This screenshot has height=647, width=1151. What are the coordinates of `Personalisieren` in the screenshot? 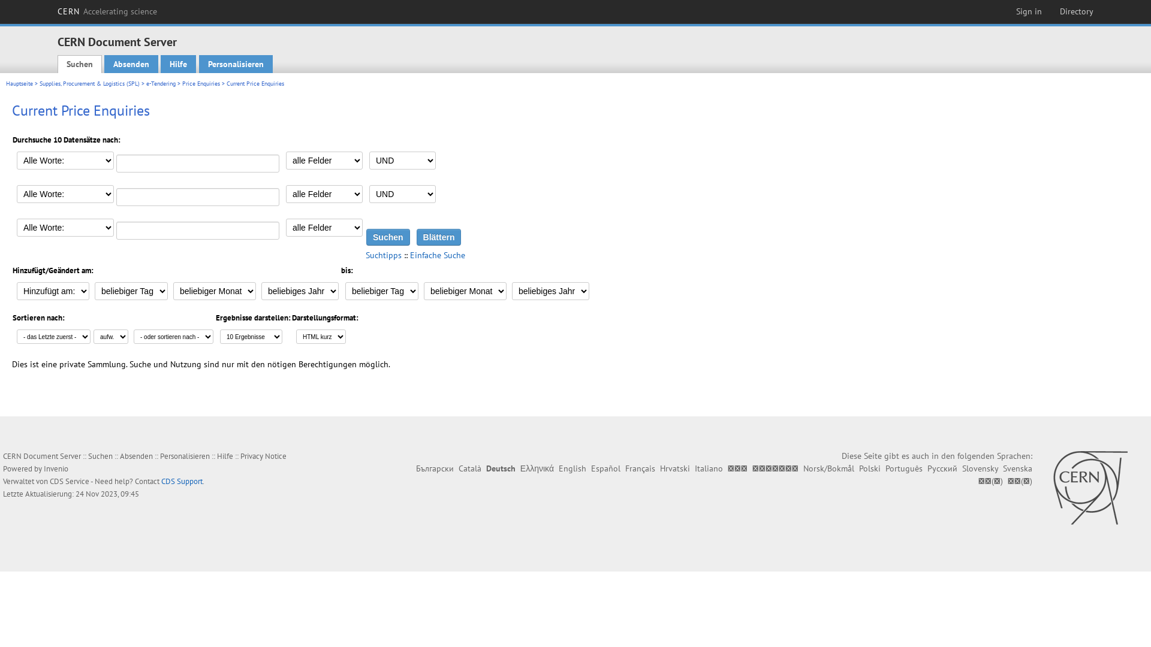 It's located at (236, 64).